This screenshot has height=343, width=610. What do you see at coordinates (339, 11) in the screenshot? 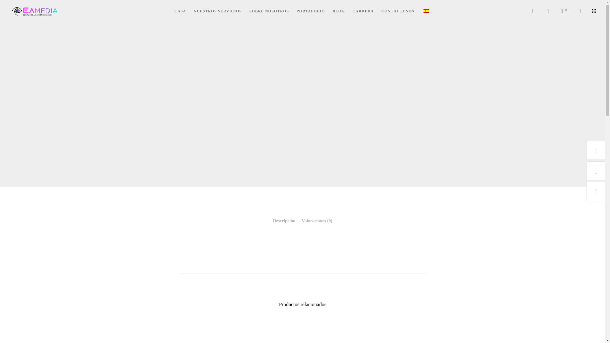
I see `BLOG` at bounding box center [339, 11].